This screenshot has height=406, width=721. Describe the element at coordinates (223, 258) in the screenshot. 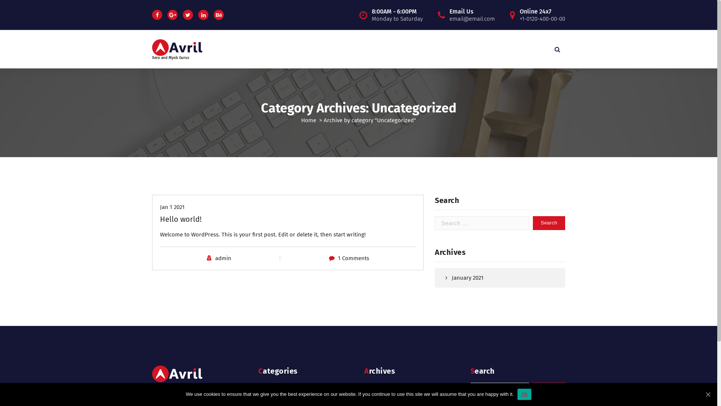

I see `admin` at that location.